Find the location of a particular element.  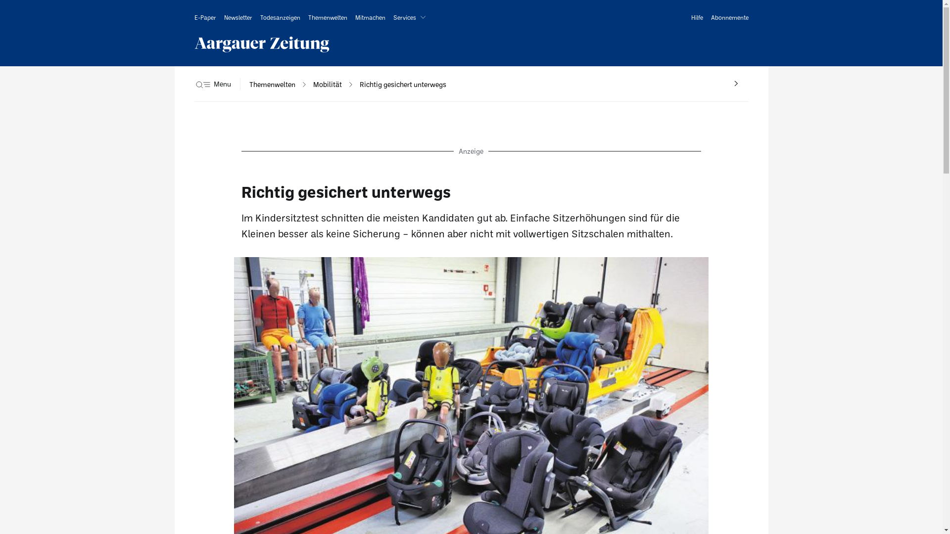

Hilfe is located at coordinates (697, 17).